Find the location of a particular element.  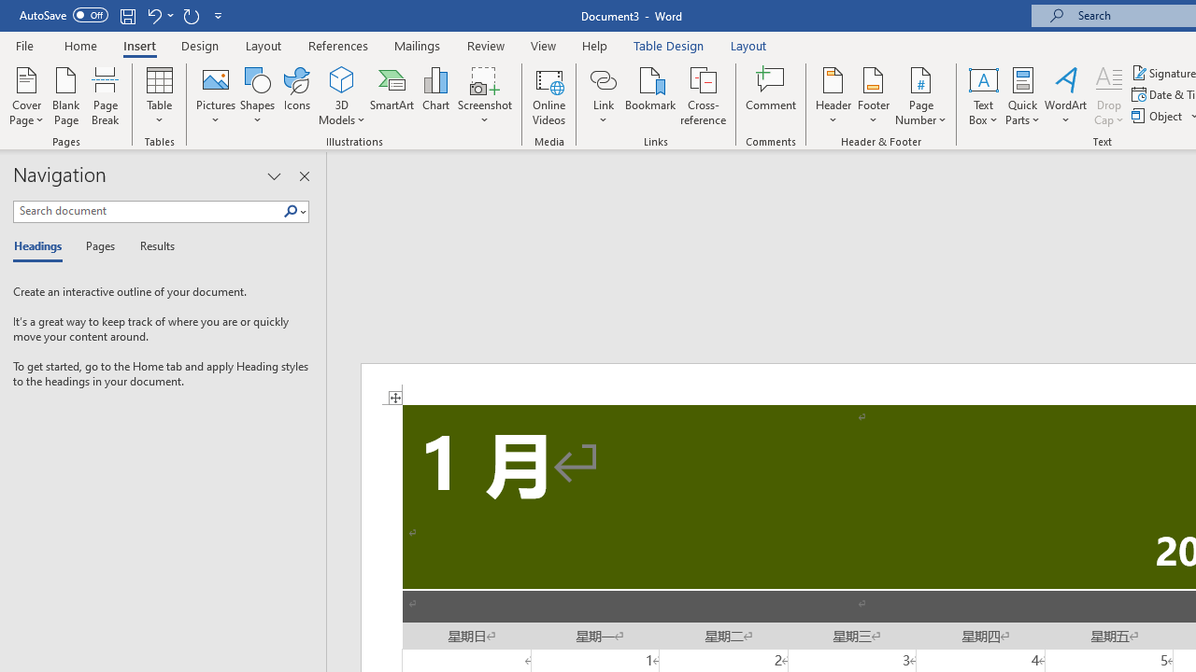

Screenshot is located at coordinates (484, 95).